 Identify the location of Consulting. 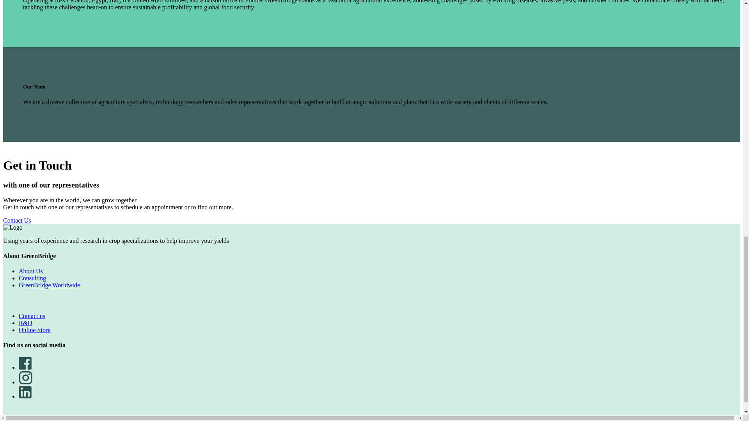
(32, 278).